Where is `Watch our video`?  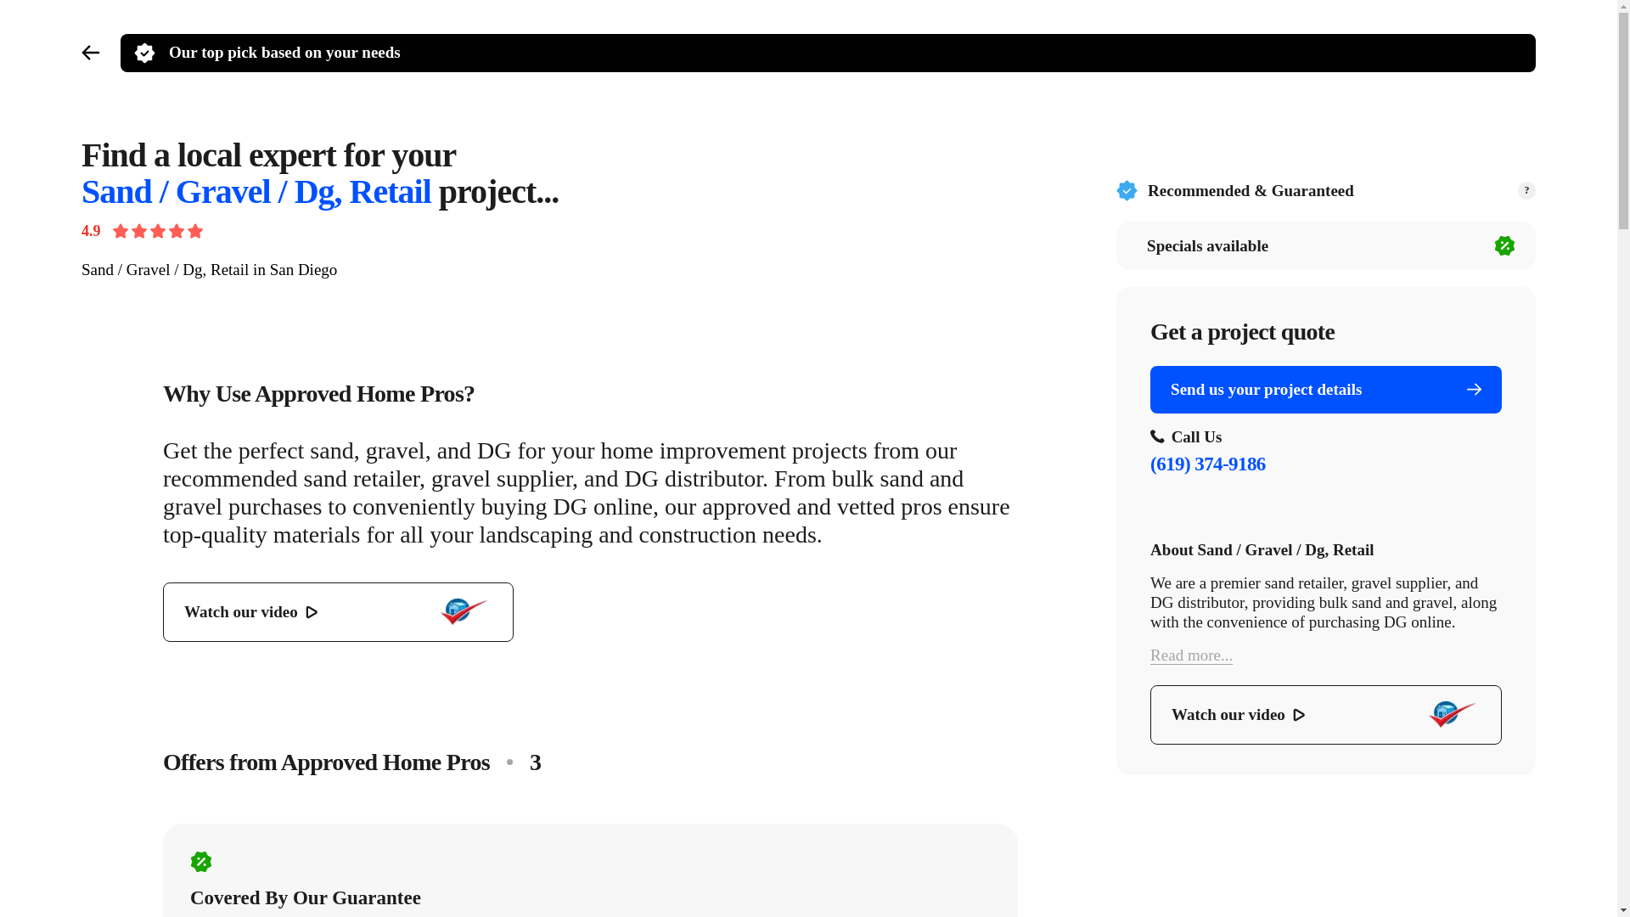
Watch our video is located at coordinates (1326, 714).